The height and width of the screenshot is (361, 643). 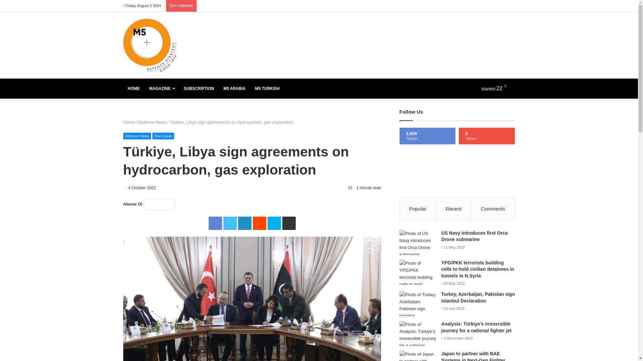 I want to click on Defence News, so click(x=152, y=122).